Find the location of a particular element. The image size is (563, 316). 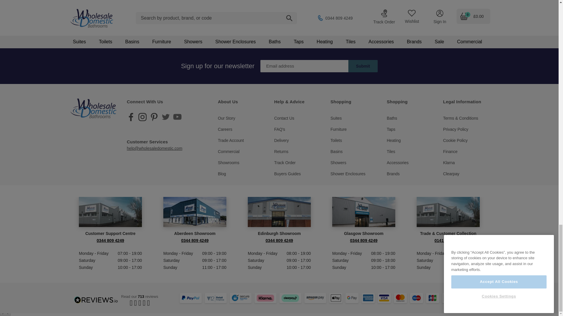

Submit is located at coordinates (363, 66).